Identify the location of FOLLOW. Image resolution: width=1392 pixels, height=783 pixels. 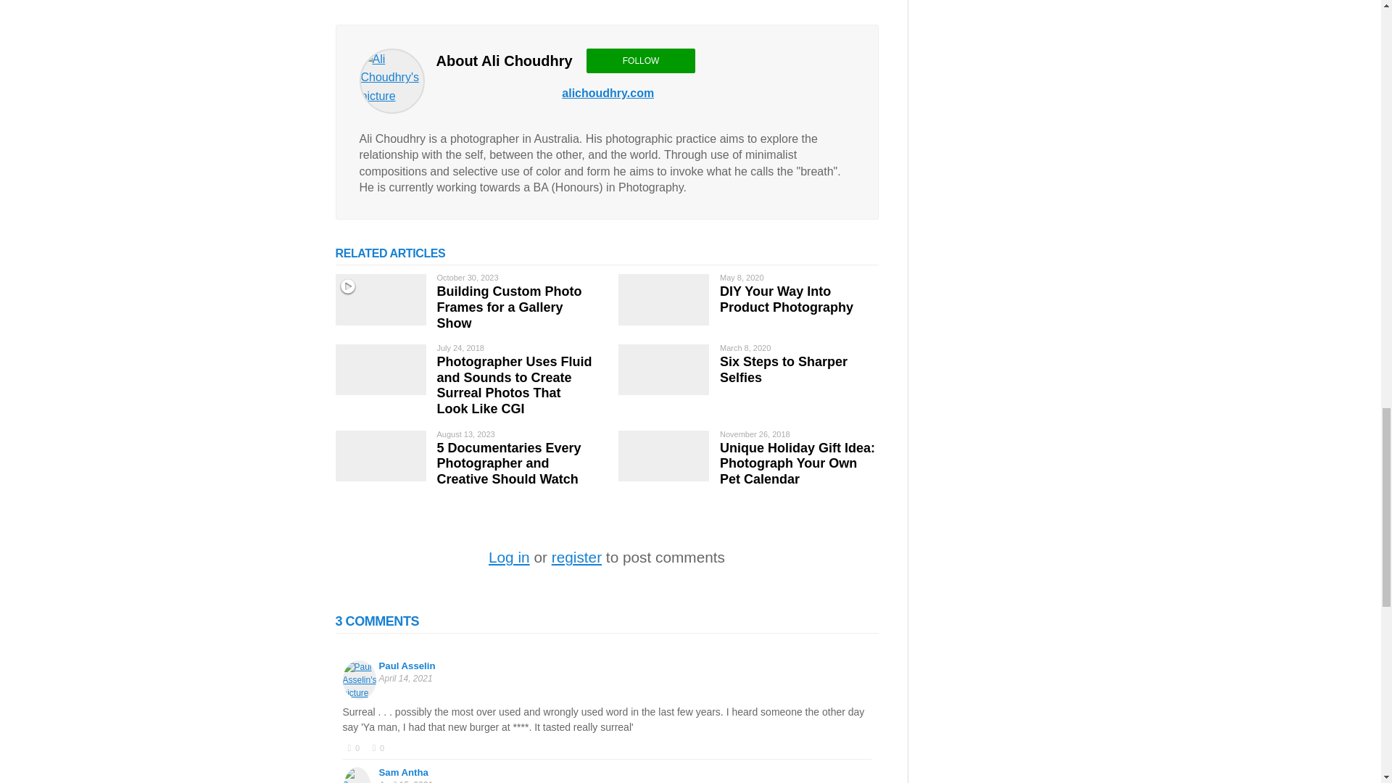
(640, 61).